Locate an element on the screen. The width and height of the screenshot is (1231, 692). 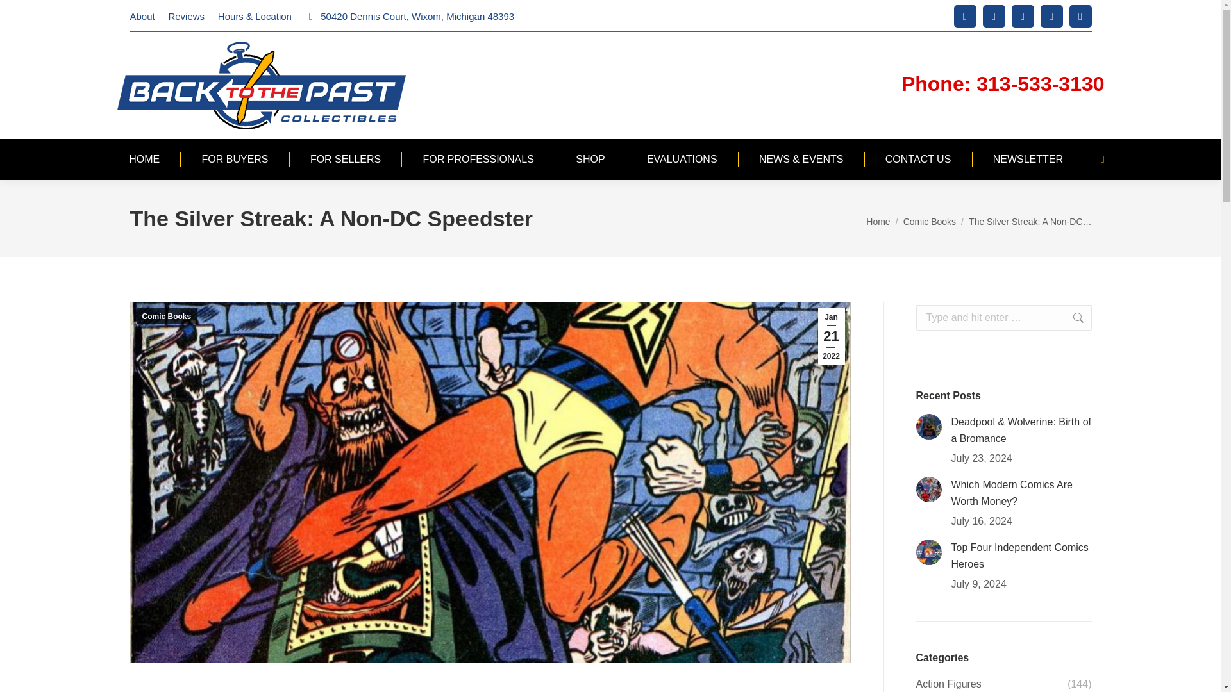
TikTok page opens in new window is located at coordinates (1081, 16).